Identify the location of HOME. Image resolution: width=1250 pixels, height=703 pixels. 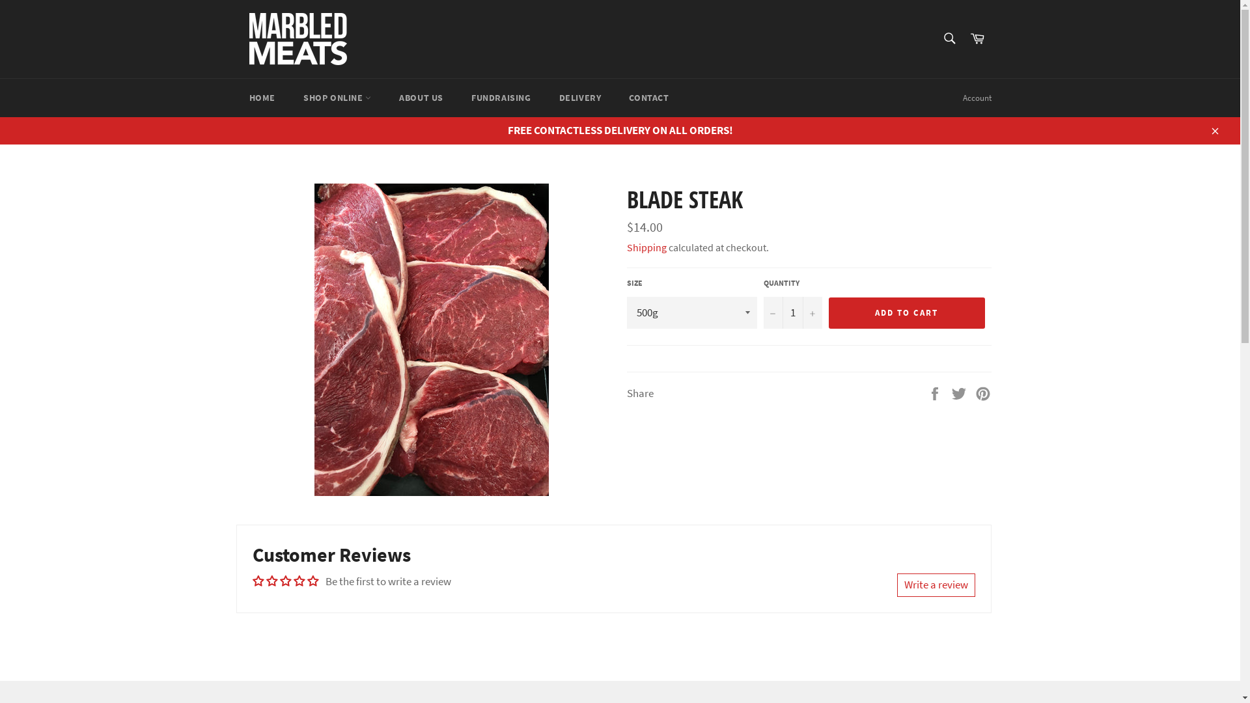
(262, 98).